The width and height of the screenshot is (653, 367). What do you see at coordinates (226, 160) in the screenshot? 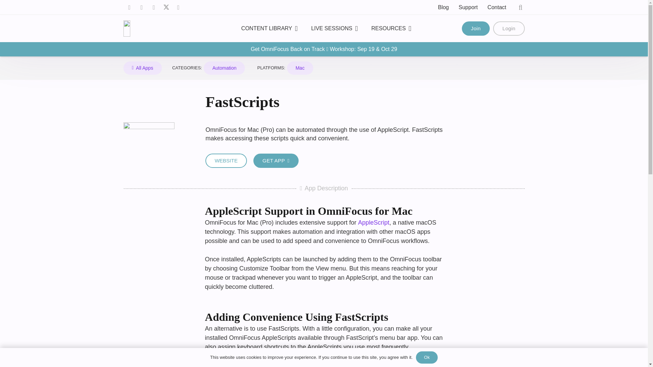
I see `WEBSITE` at bounding box center [226, 160].